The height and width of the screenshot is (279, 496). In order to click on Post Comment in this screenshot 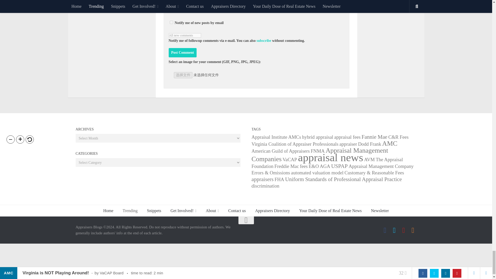, I will do `click(182, 53)`.